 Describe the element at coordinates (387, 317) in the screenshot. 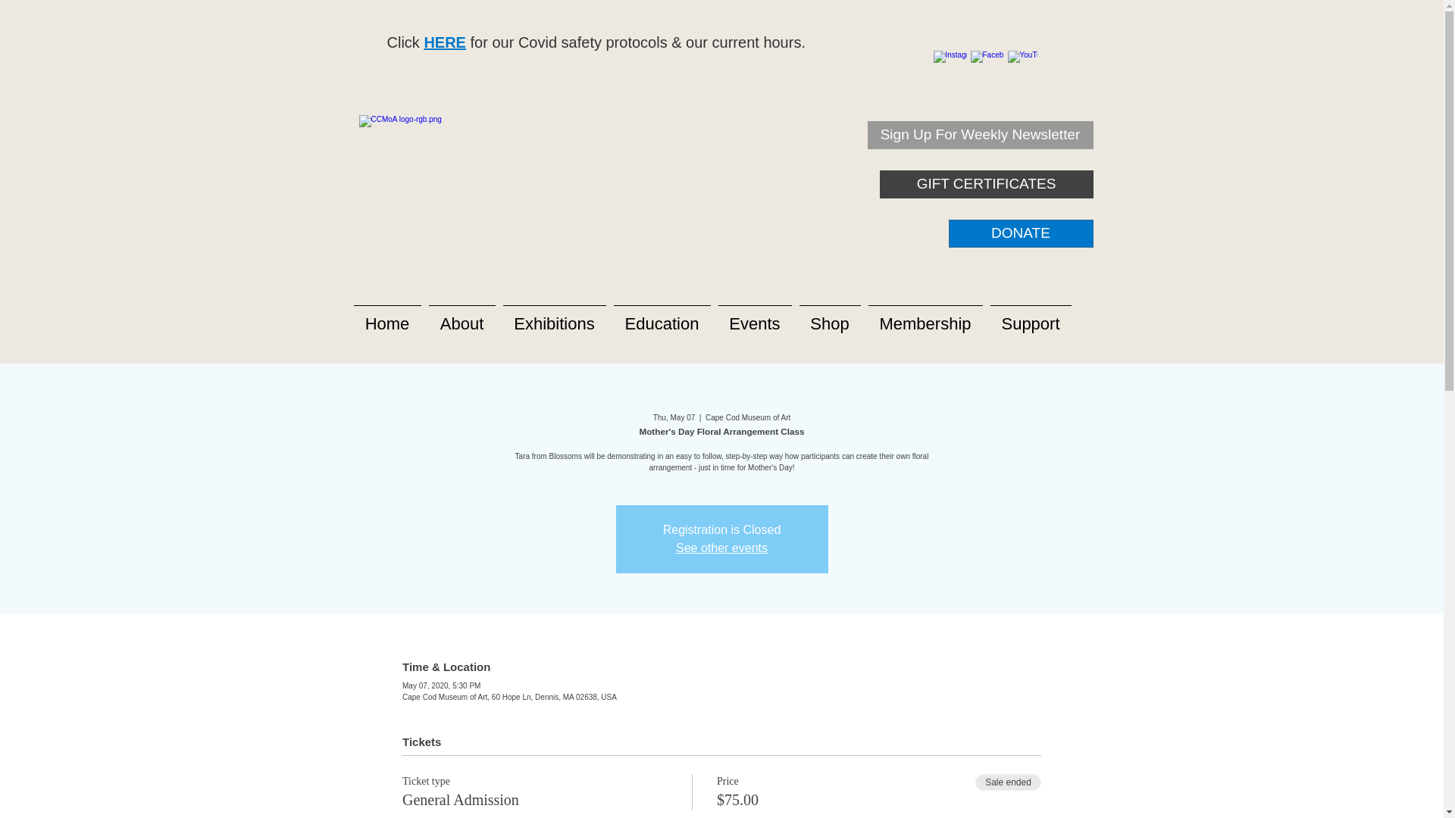

I see `Home` at that location.